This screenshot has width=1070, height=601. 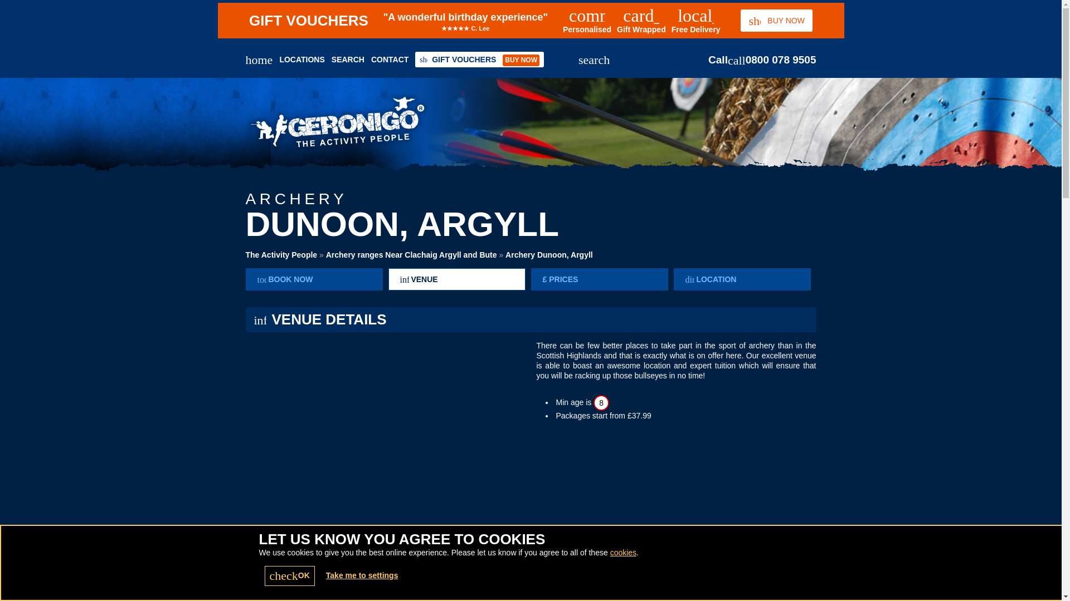 I want to click on SEARCH, so click(x=348, y=59).